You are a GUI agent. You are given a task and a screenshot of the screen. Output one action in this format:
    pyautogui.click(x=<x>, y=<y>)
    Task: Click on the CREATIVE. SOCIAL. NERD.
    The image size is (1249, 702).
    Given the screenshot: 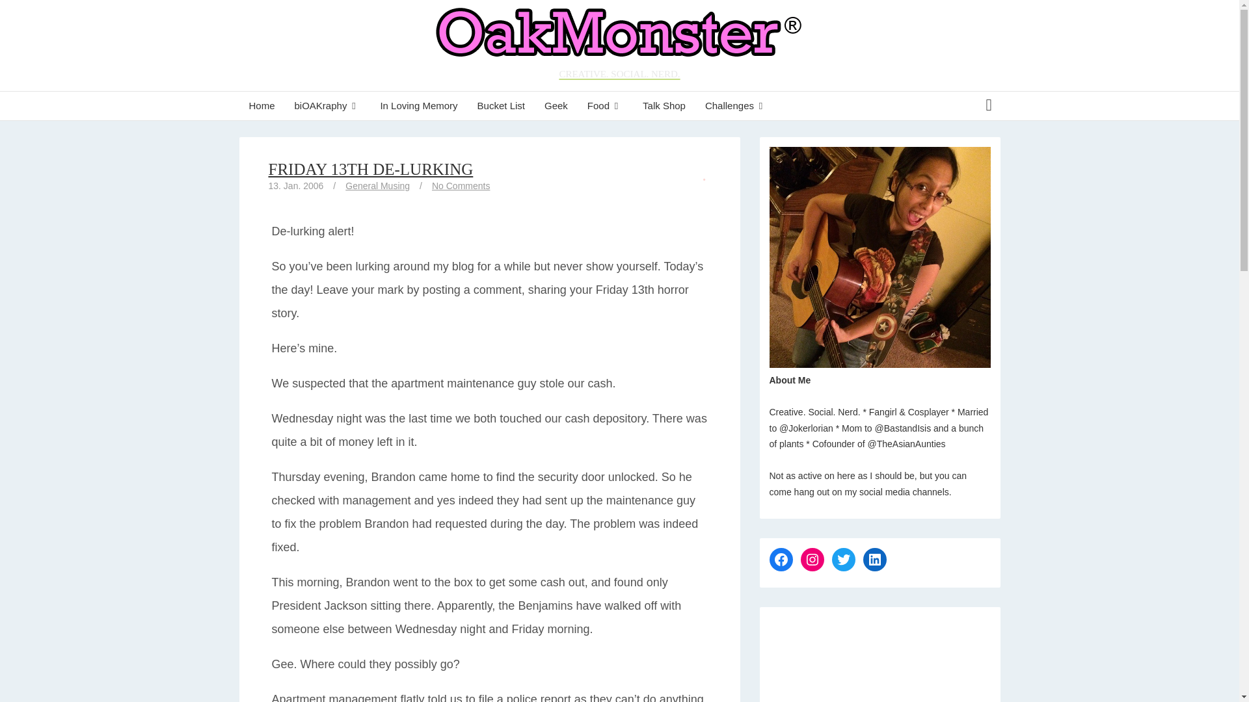 What is the action you would take?
    pyautogui.click(x=619, y=45)
    